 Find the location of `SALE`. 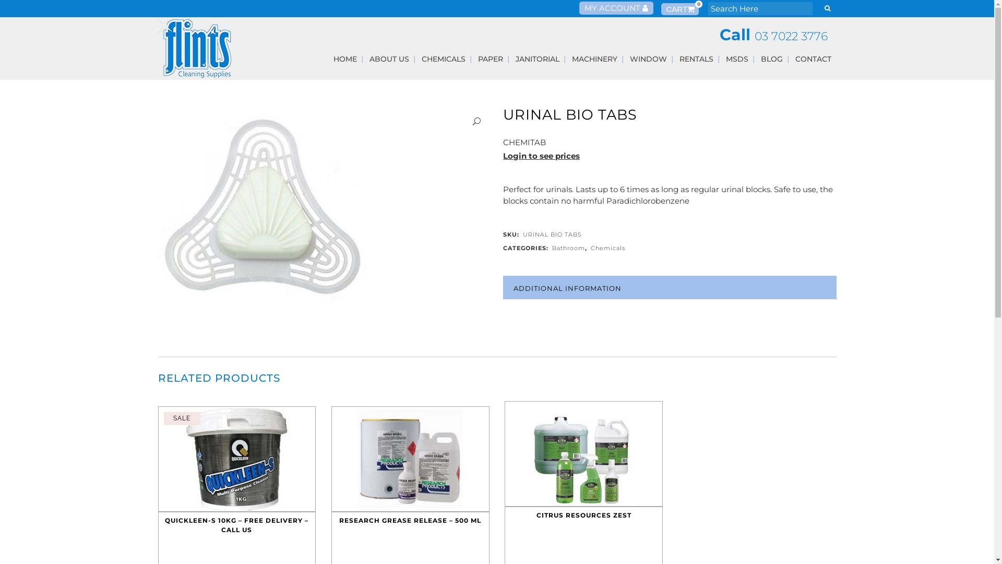

SALE is located at coordinates (237, 459).